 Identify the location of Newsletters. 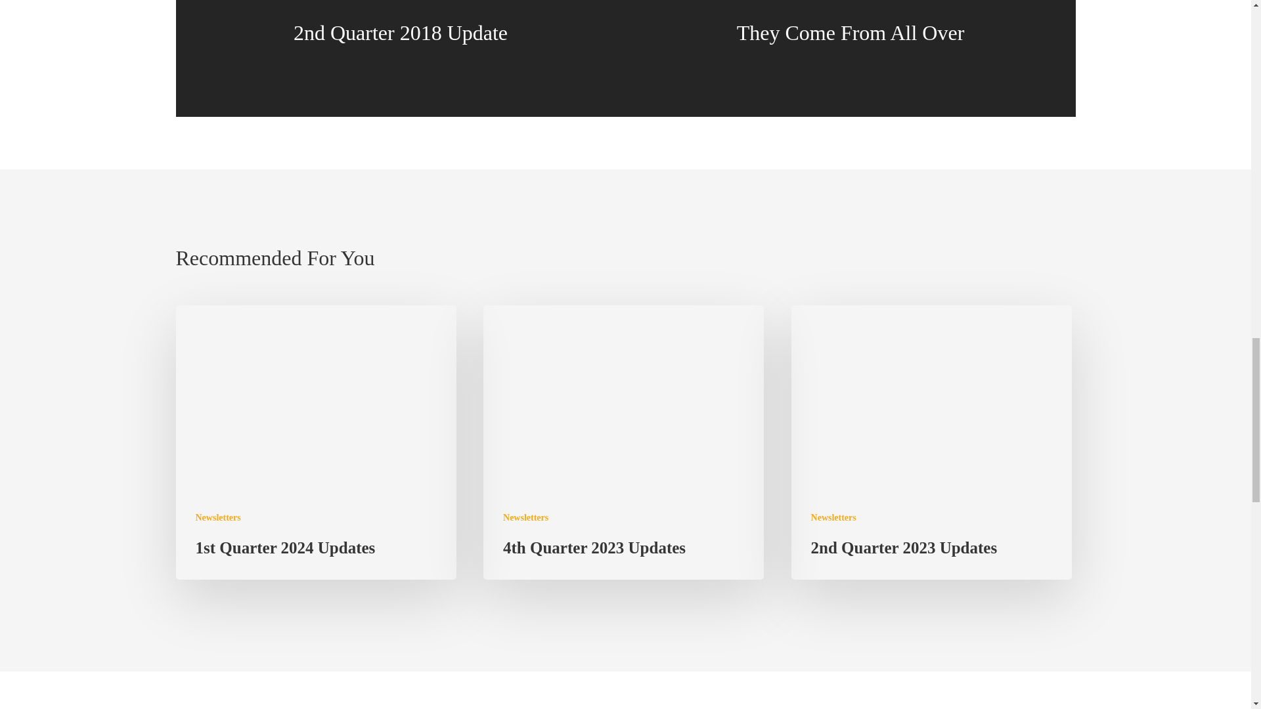
(833, 517).